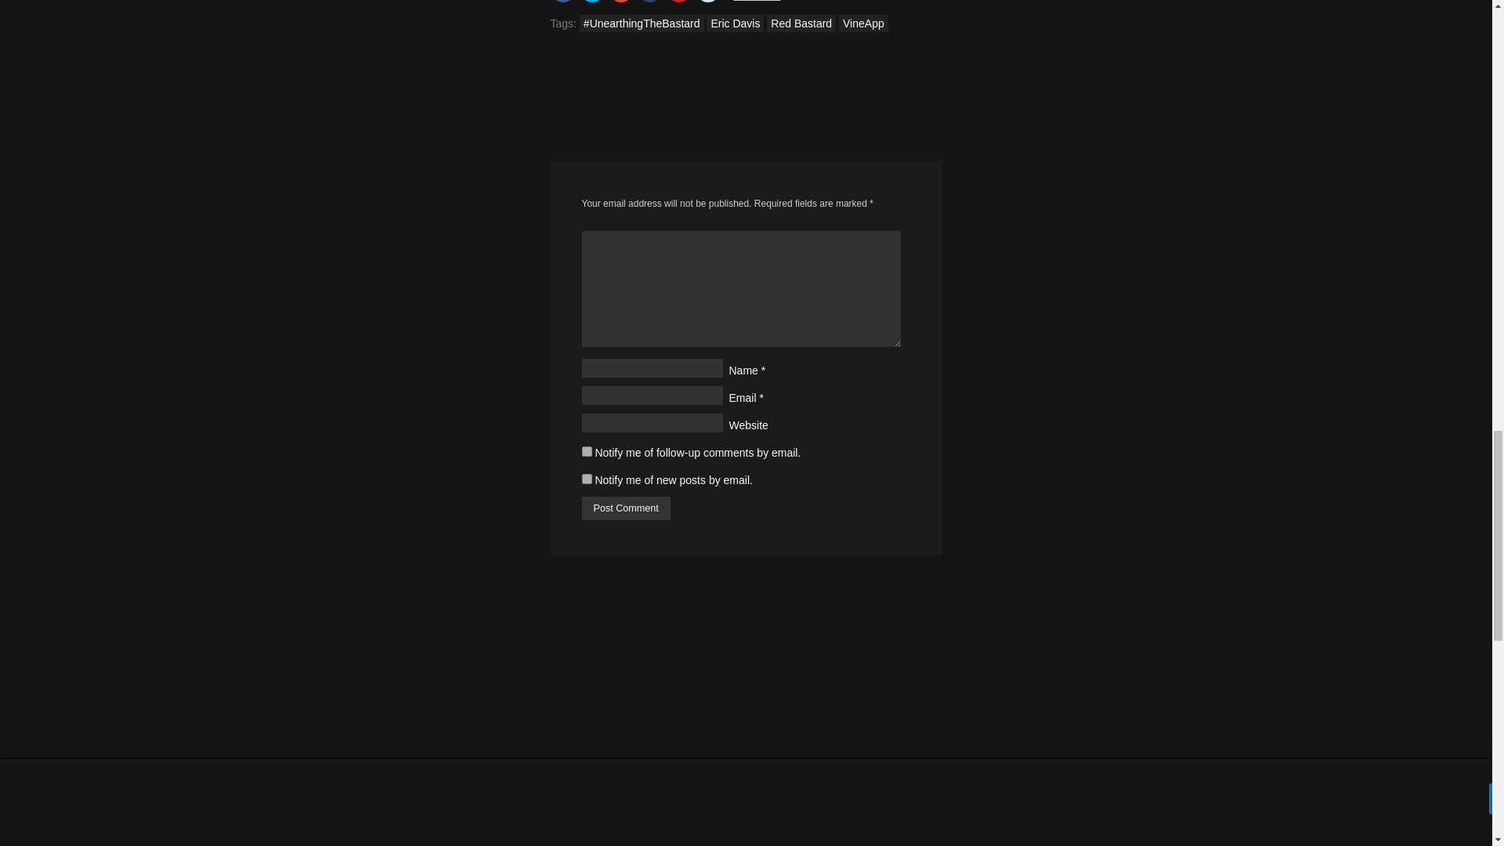 Image resolution: width=1504 pixels, height=846 pixels. I want to click on Click to share on Pinterest, so click(678, 2).